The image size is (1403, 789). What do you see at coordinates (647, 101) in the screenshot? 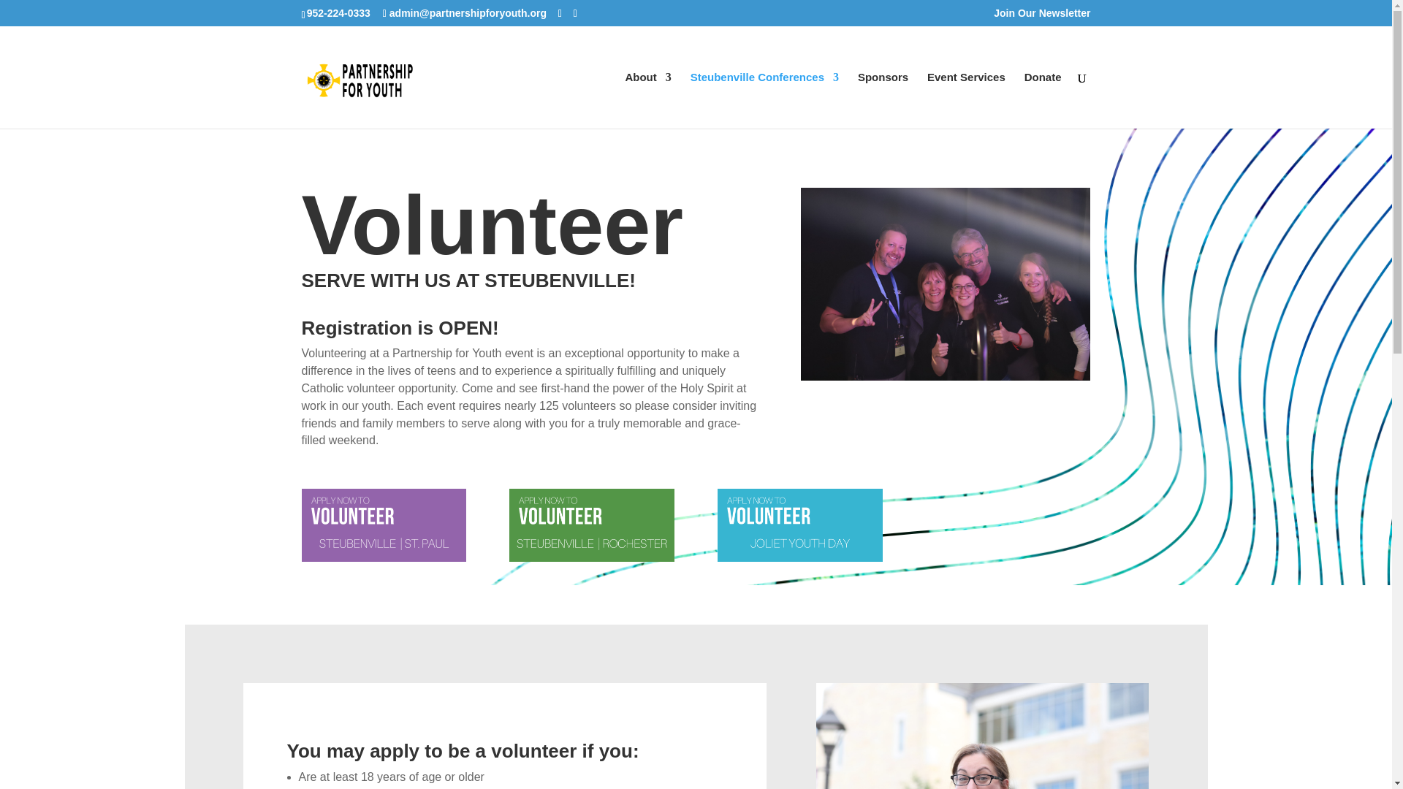
I see `About` at bounding box center [647, 101].